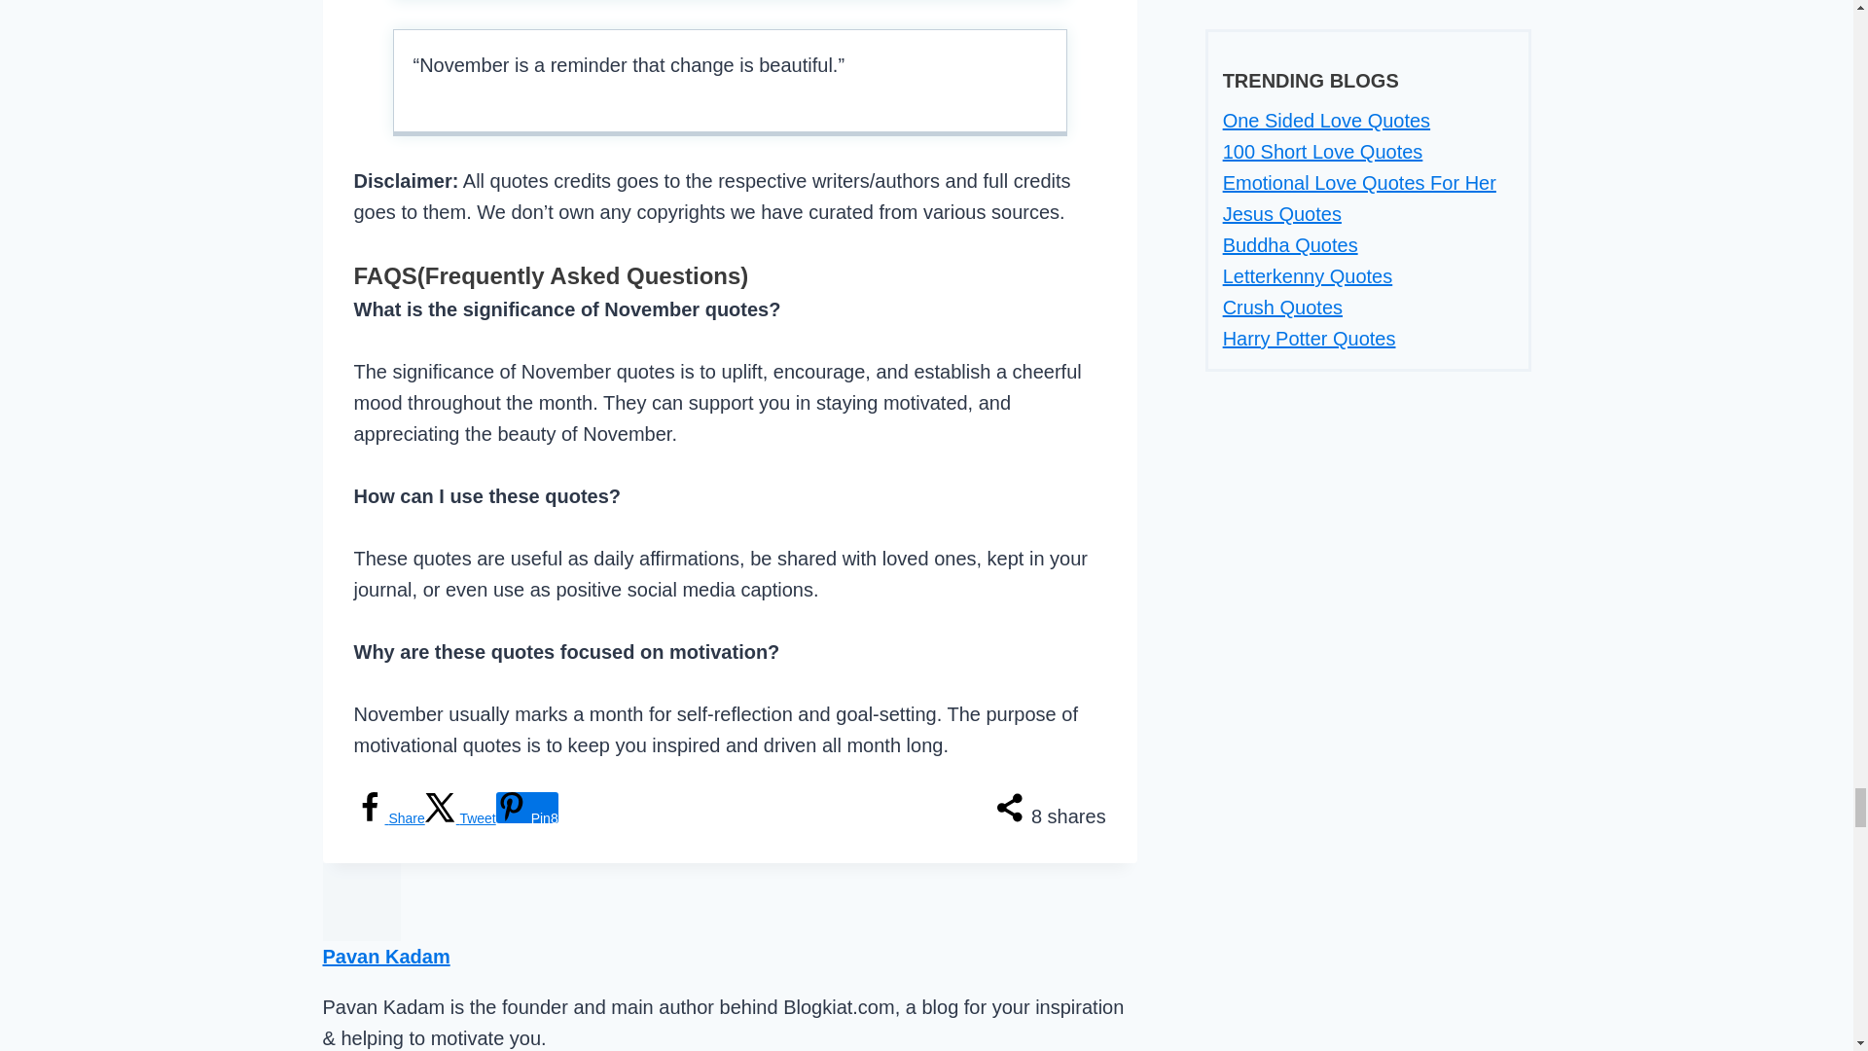  What do you see at coordinates (386, 956) in the screenshot?
I see `Pavan Kadam` at bounding box center [386, 956].